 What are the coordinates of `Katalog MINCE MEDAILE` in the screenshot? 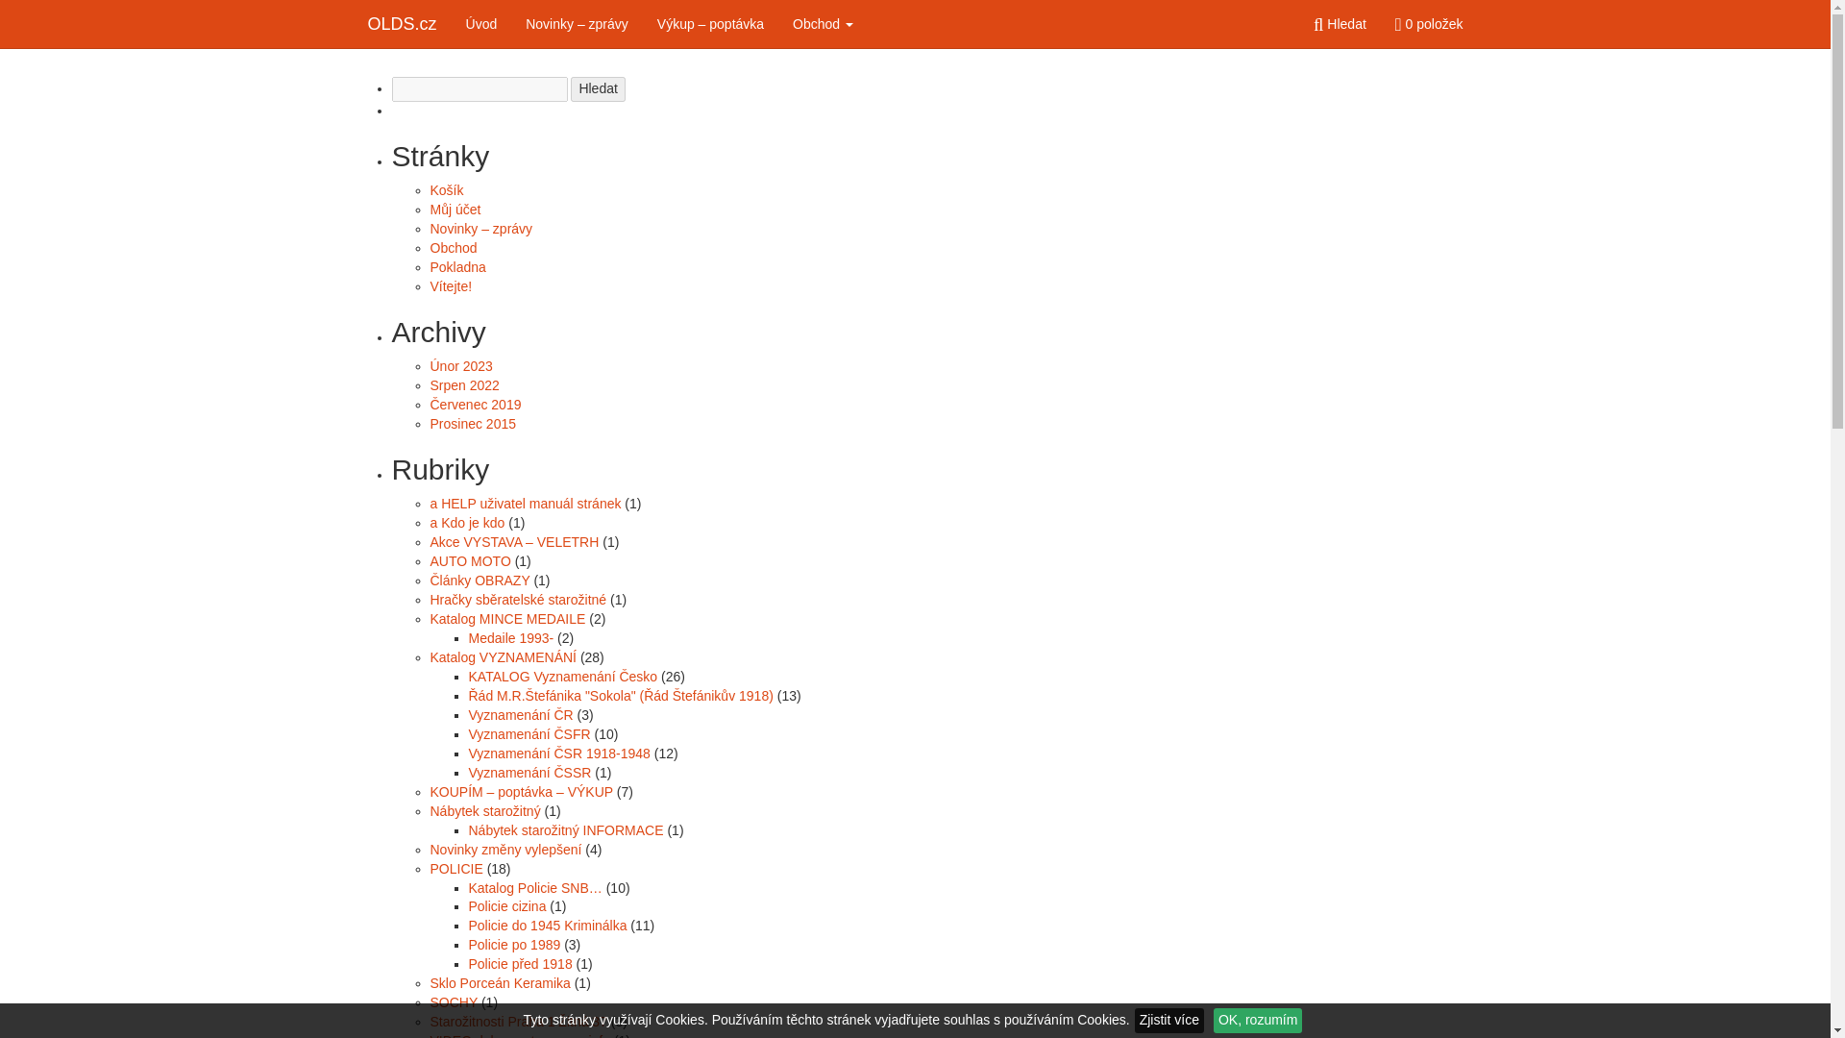 It's located at (507, 619).